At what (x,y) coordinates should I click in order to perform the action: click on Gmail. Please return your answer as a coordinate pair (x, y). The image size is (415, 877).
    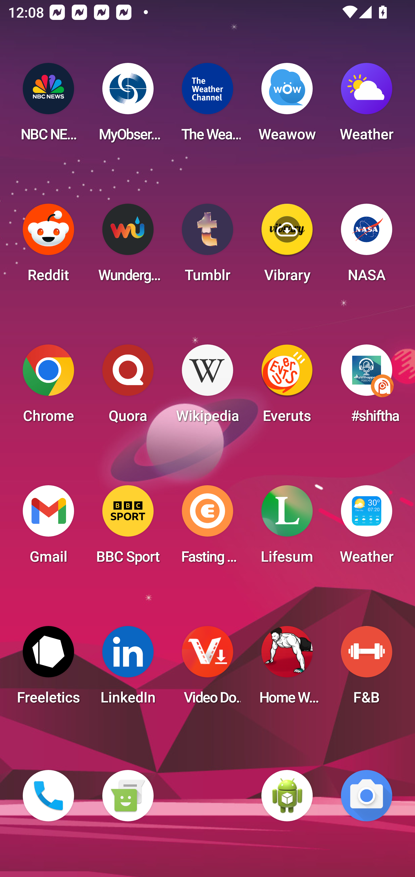
    Looking at the image, I should click on (48, 528).